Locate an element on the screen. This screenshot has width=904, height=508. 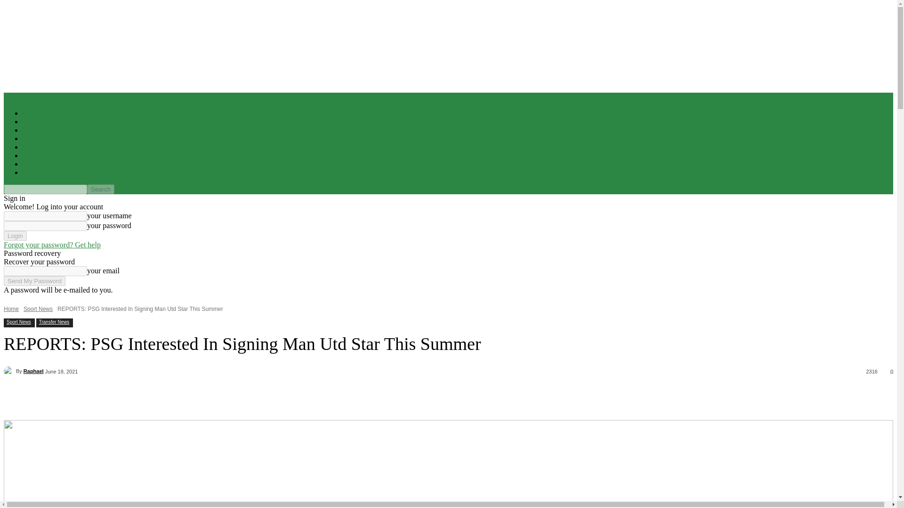
Forgot your password? Get help is located at coordinates (52, 245).